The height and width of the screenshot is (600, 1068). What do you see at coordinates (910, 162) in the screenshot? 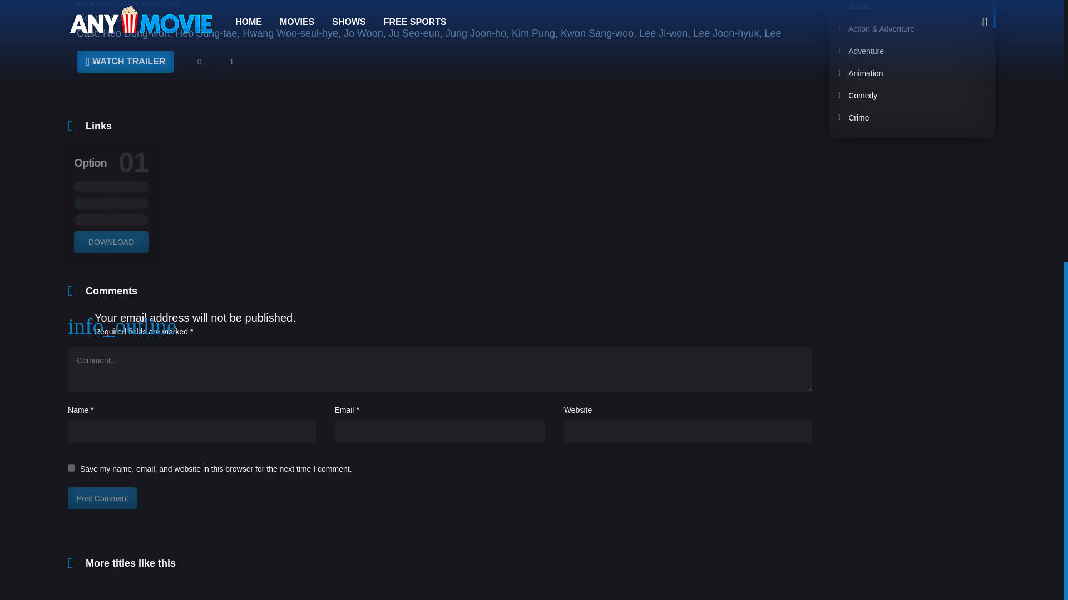
I see `Documentary` at bounding box center [910, 162].